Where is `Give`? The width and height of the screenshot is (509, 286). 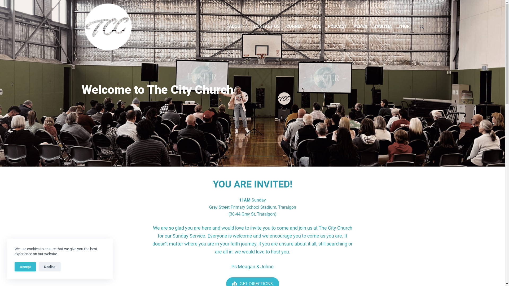 Give is located at coordinates (86, 228).